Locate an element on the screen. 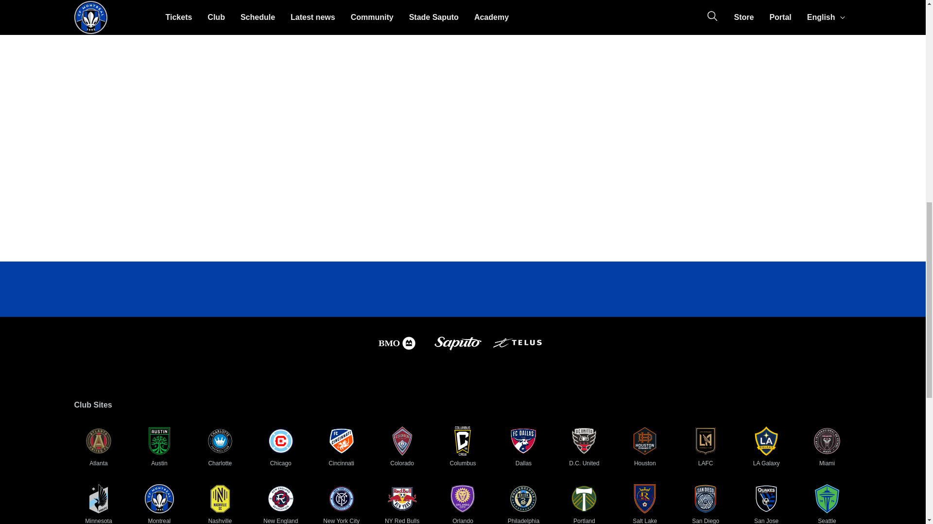 The width and height of the screenshot is (933, 524). Link to Houston is located at coordinates (645, 441).